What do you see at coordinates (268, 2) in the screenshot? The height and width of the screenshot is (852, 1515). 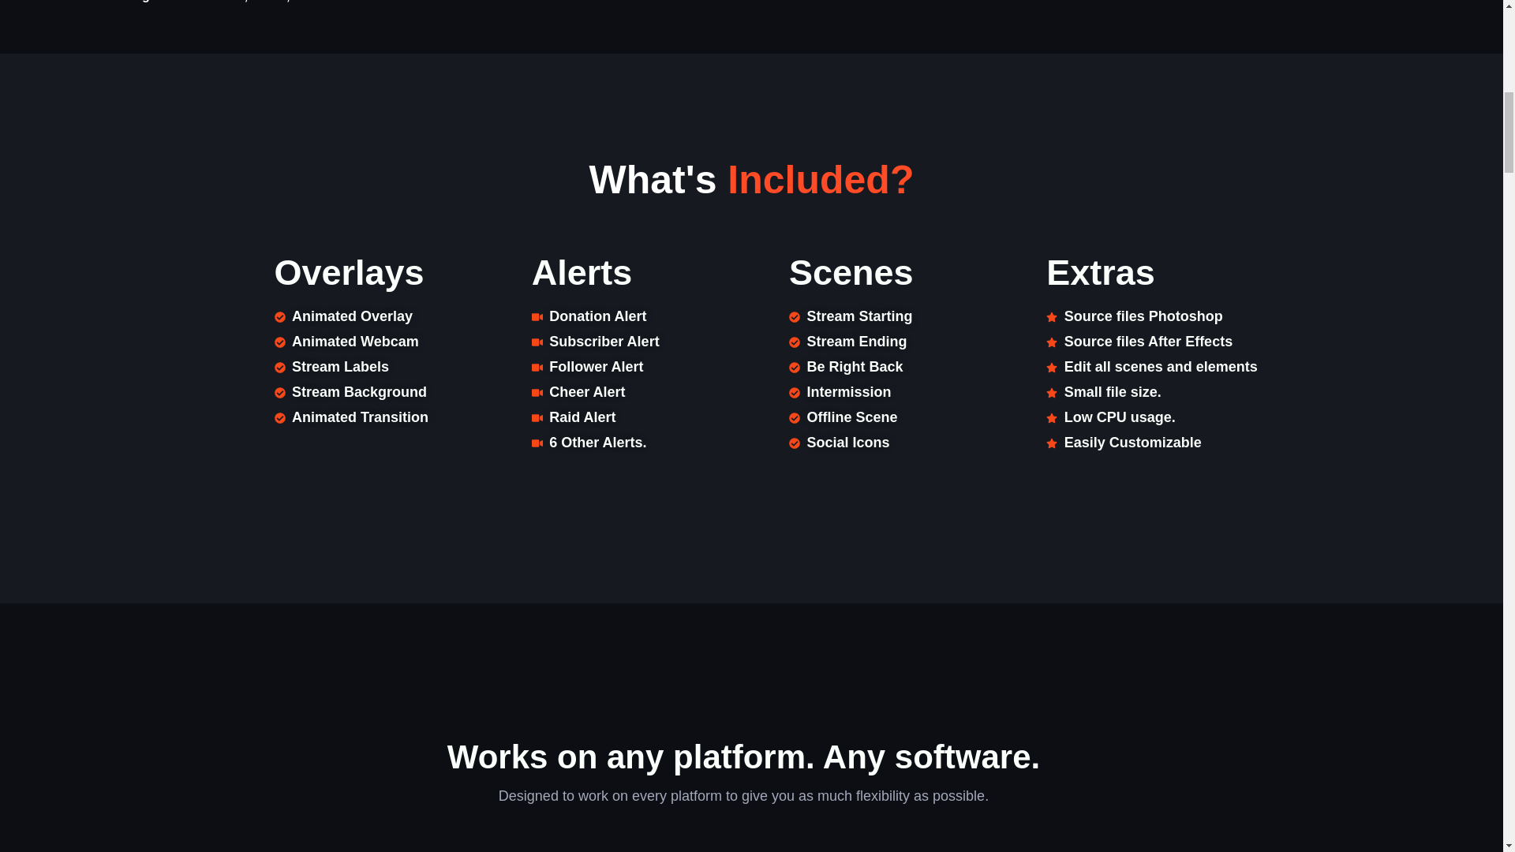 I see `Green` at bounding box center [268, 2].